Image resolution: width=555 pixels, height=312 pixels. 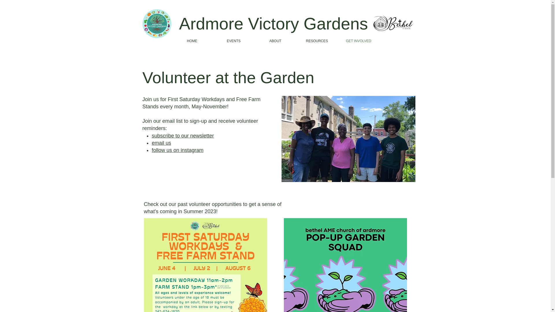 I want to click on subscribe to our newsletter, so click(x=183, y=136).